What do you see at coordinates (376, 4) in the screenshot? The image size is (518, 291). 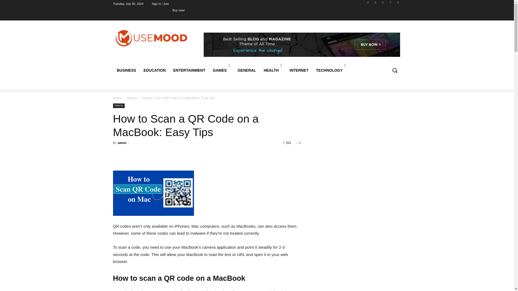 I see `Instagram` at bounding box center [376, 4].